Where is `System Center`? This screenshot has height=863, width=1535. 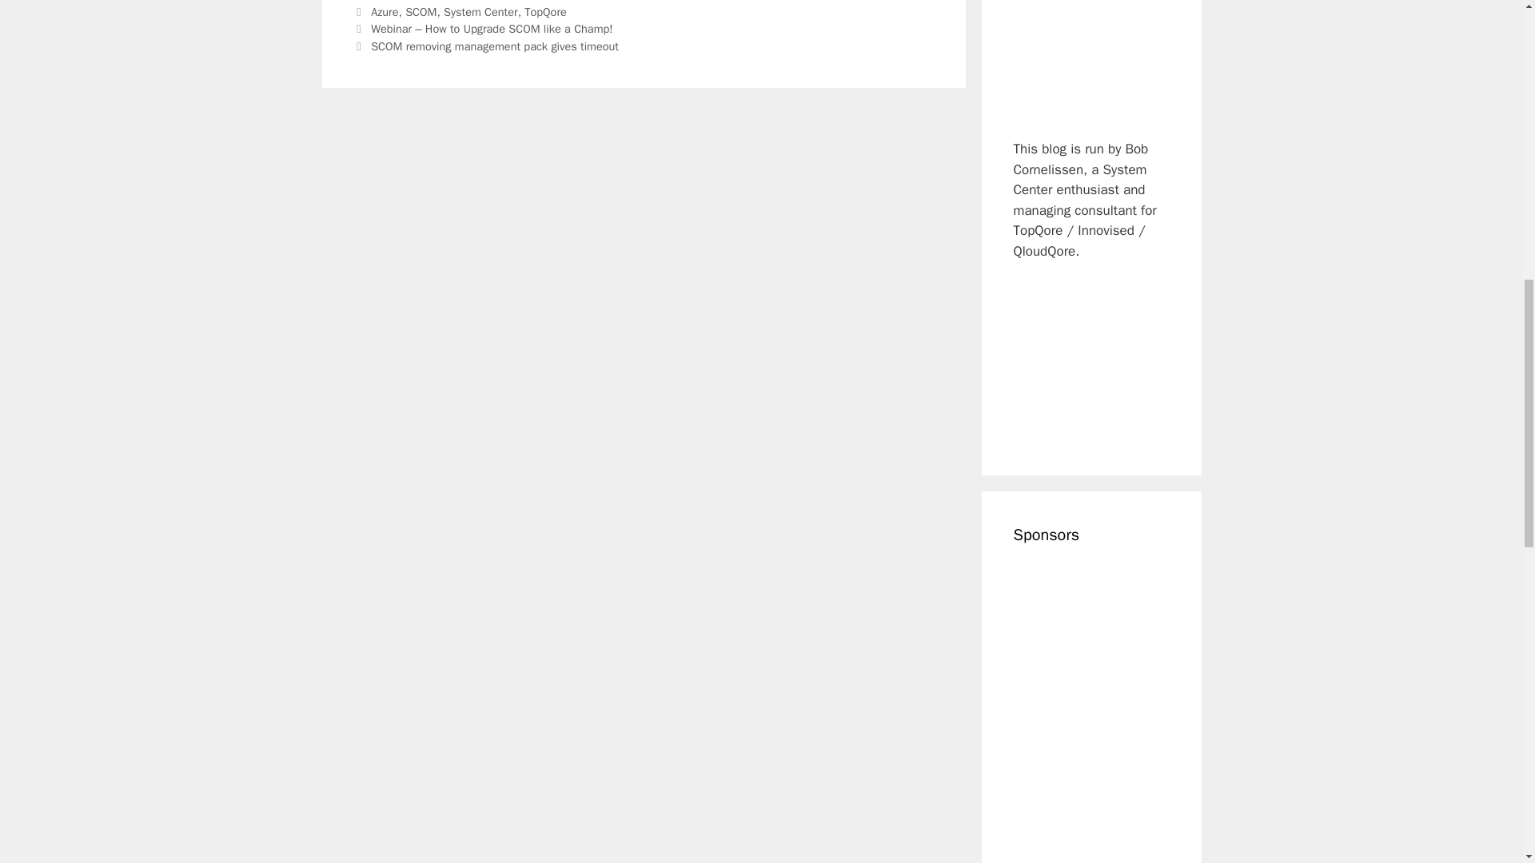 System Center is located at coordinates (480, 11).